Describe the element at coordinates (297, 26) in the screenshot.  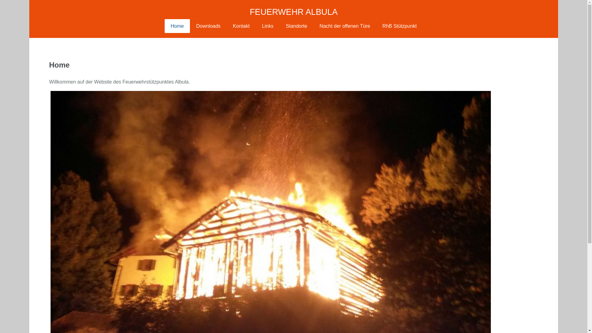
I see `Standorte` at that location.